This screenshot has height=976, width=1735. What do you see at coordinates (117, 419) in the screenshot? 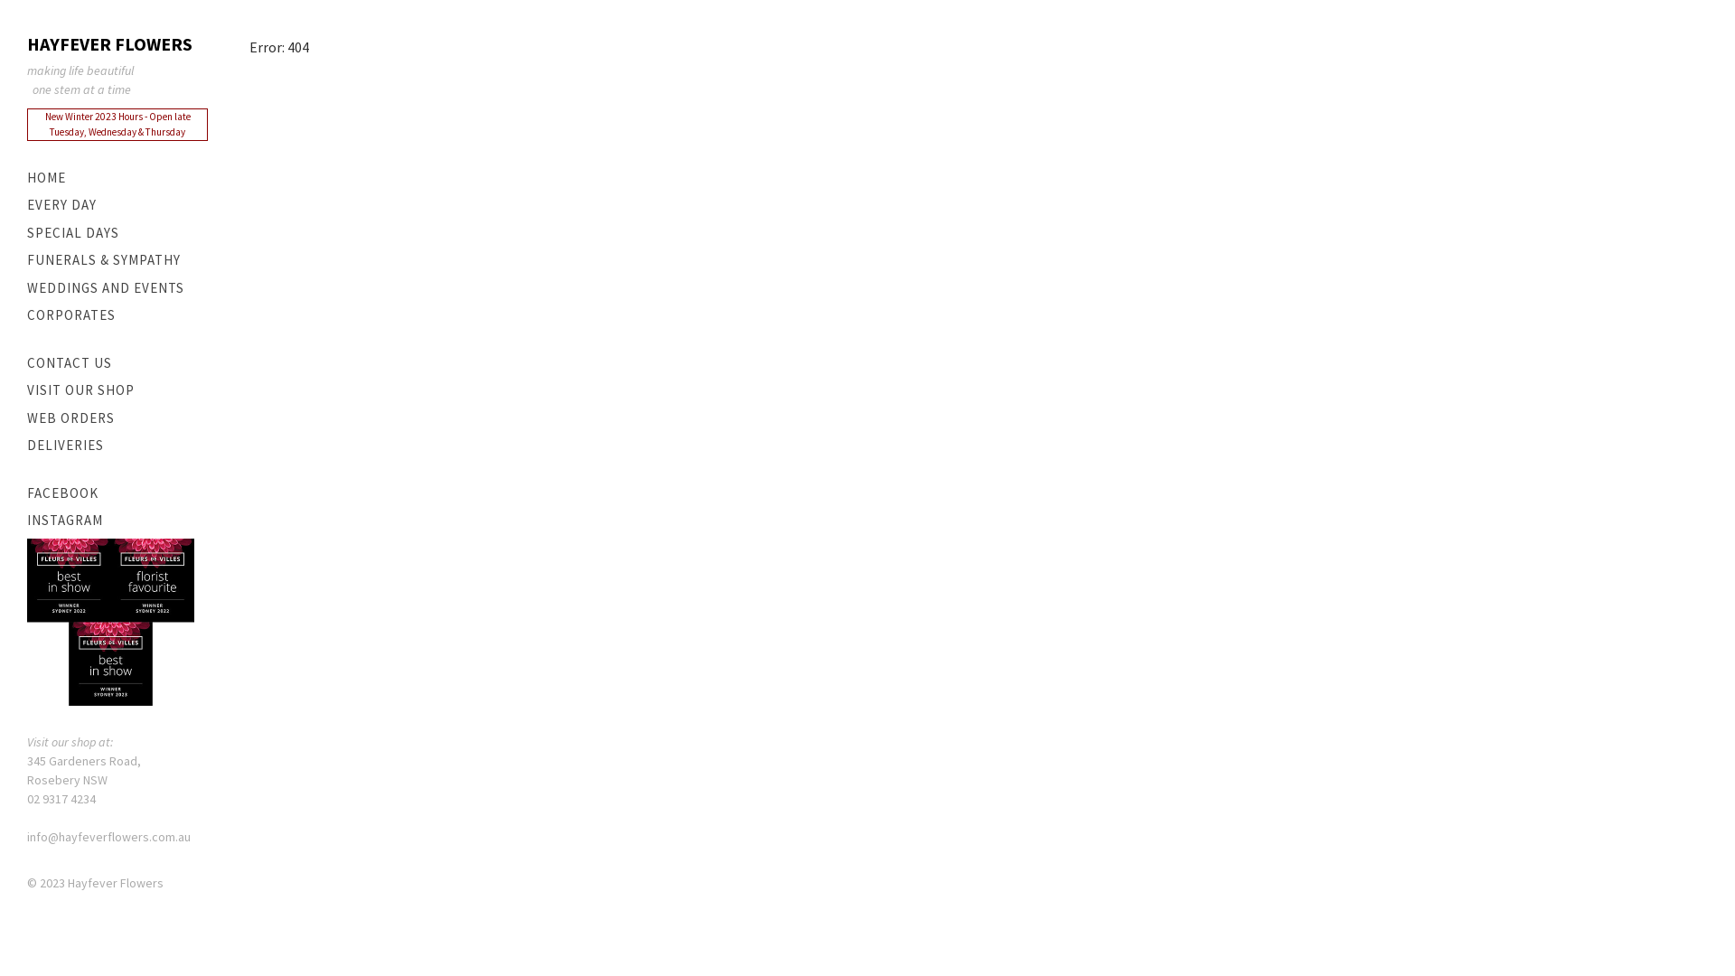
I see `WEB ORDERS` at bounding box center [117, 419].